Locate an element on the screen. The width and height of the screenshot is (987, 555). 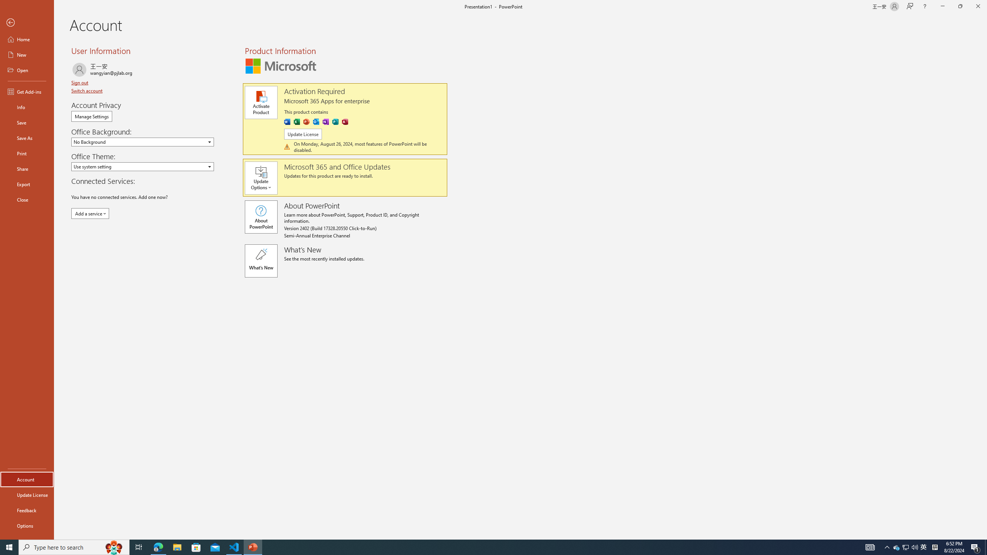
Office Theme is located at coordinates (143, 166).